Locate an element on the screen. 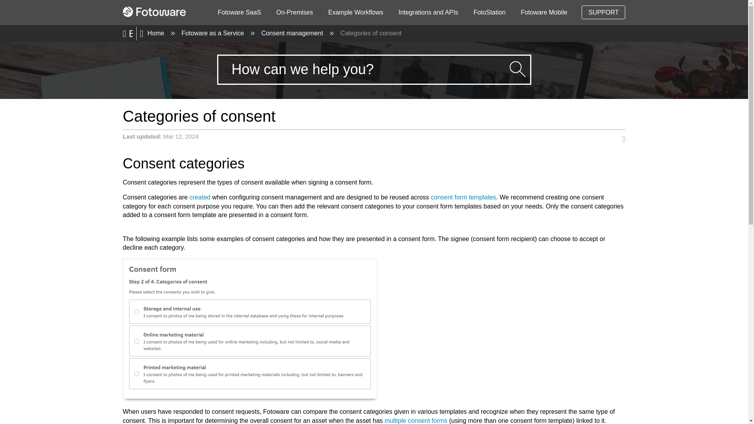  Fotoware SaaS is located at coordinates (239, 12).